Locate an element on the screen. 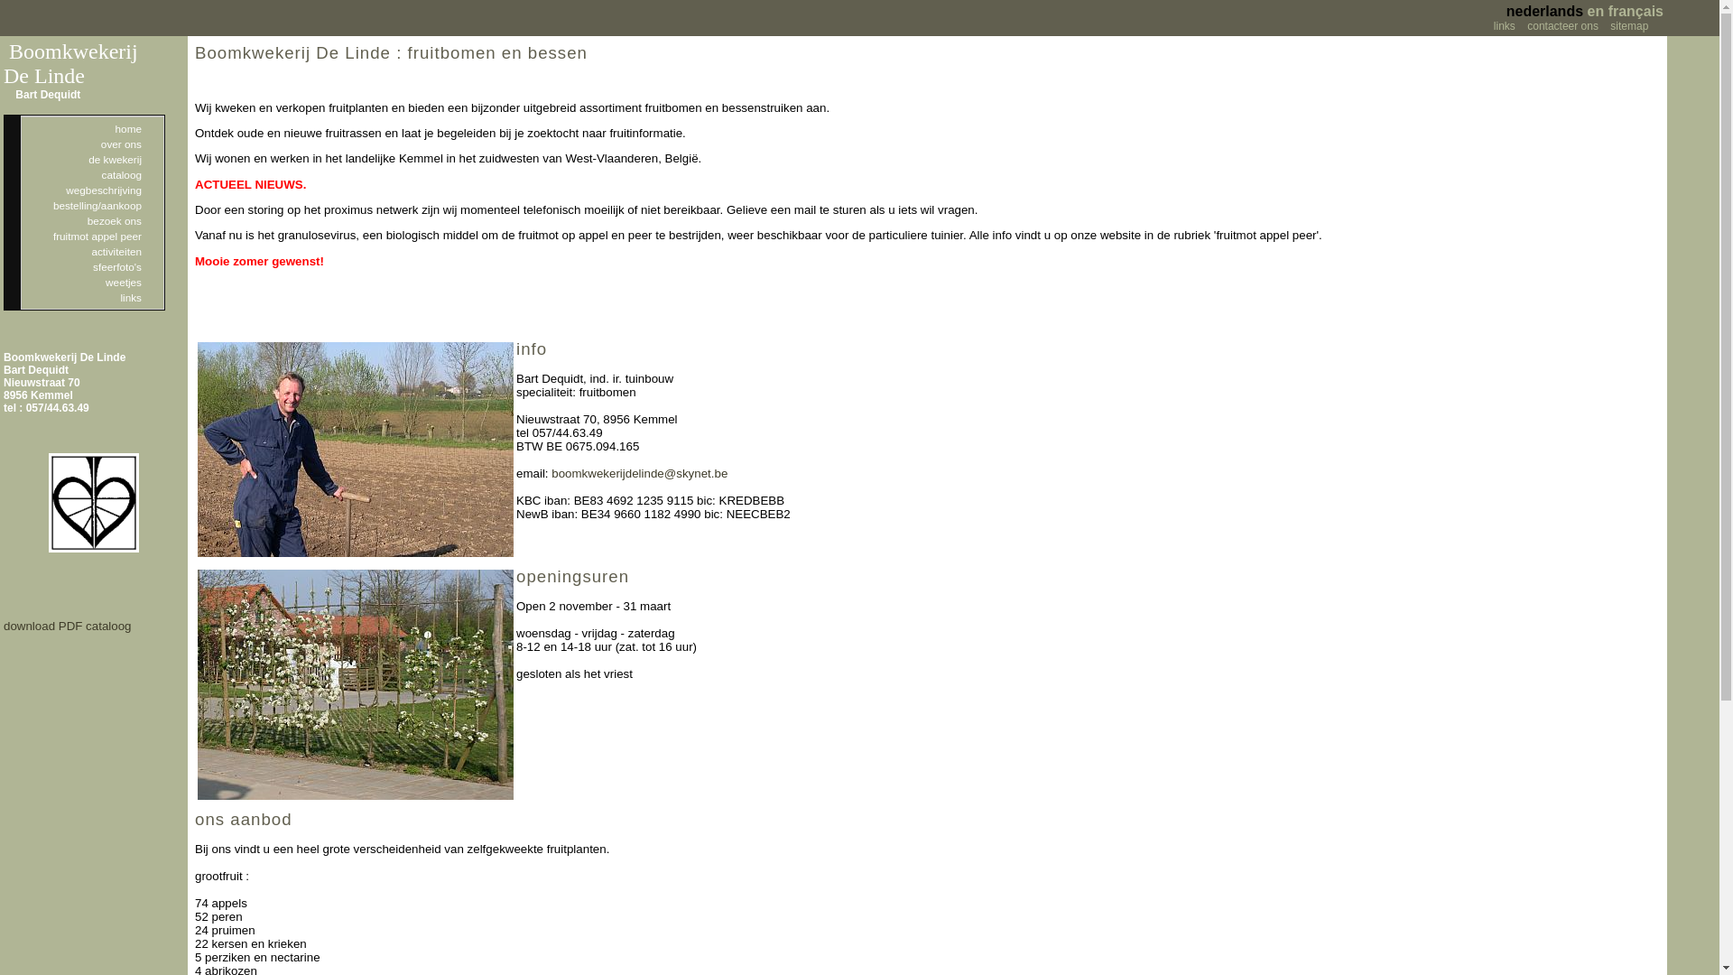  cataloog is located at coordinates (92, 175).